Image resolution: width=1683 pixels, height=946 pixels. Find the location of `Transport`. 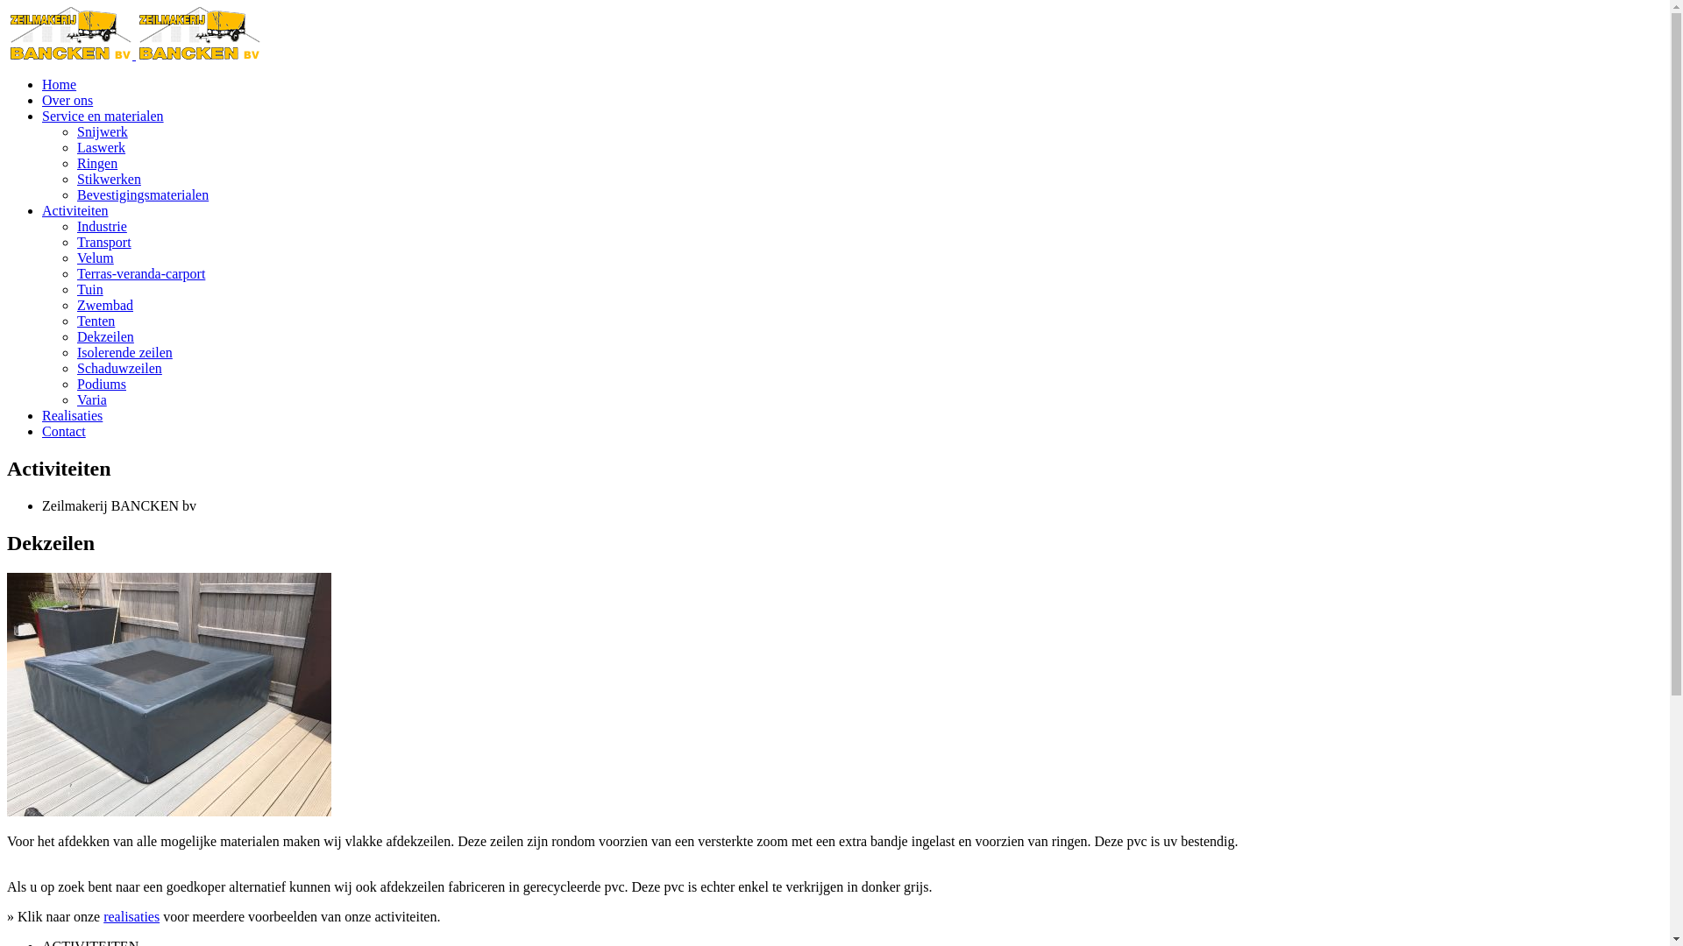

Transport is located at coordinates (104, 242).